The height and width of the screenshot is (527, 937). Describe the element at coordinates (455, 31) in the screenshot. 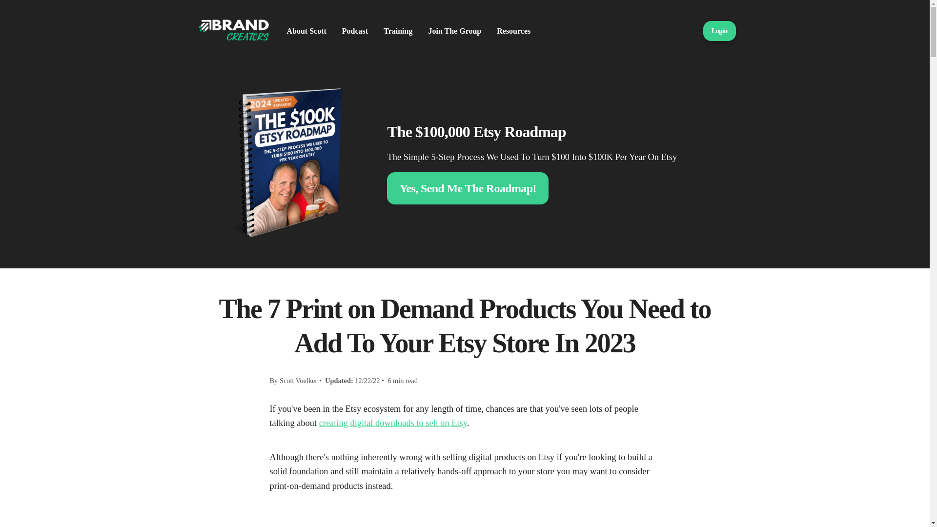

I see `Join The Group` at that location.